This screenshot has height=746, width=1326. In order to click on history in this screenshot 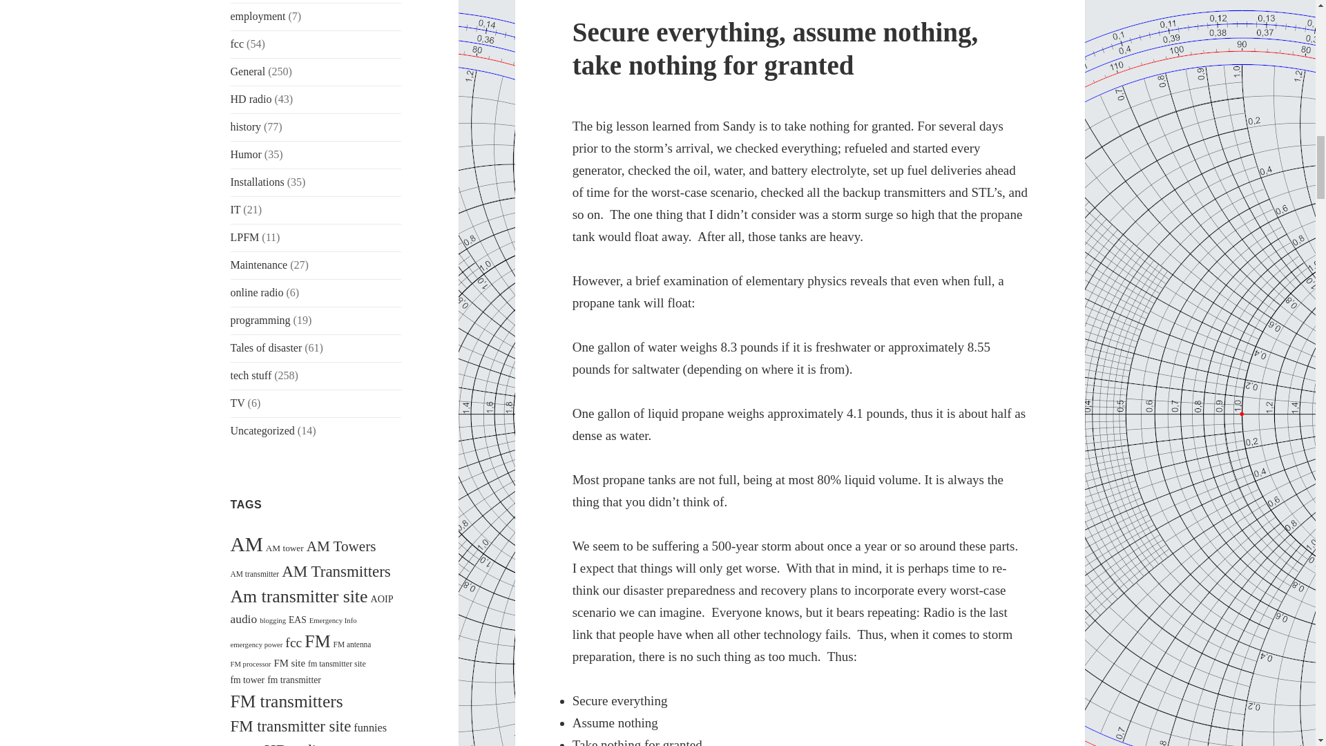, I will do `click(246, 126)`.